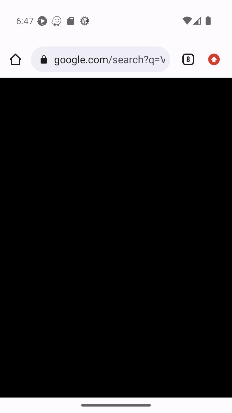 Image resolution: width=232 pixels, height=413 pixels. I want to click on Switch or close tabs, so click(186, 59).